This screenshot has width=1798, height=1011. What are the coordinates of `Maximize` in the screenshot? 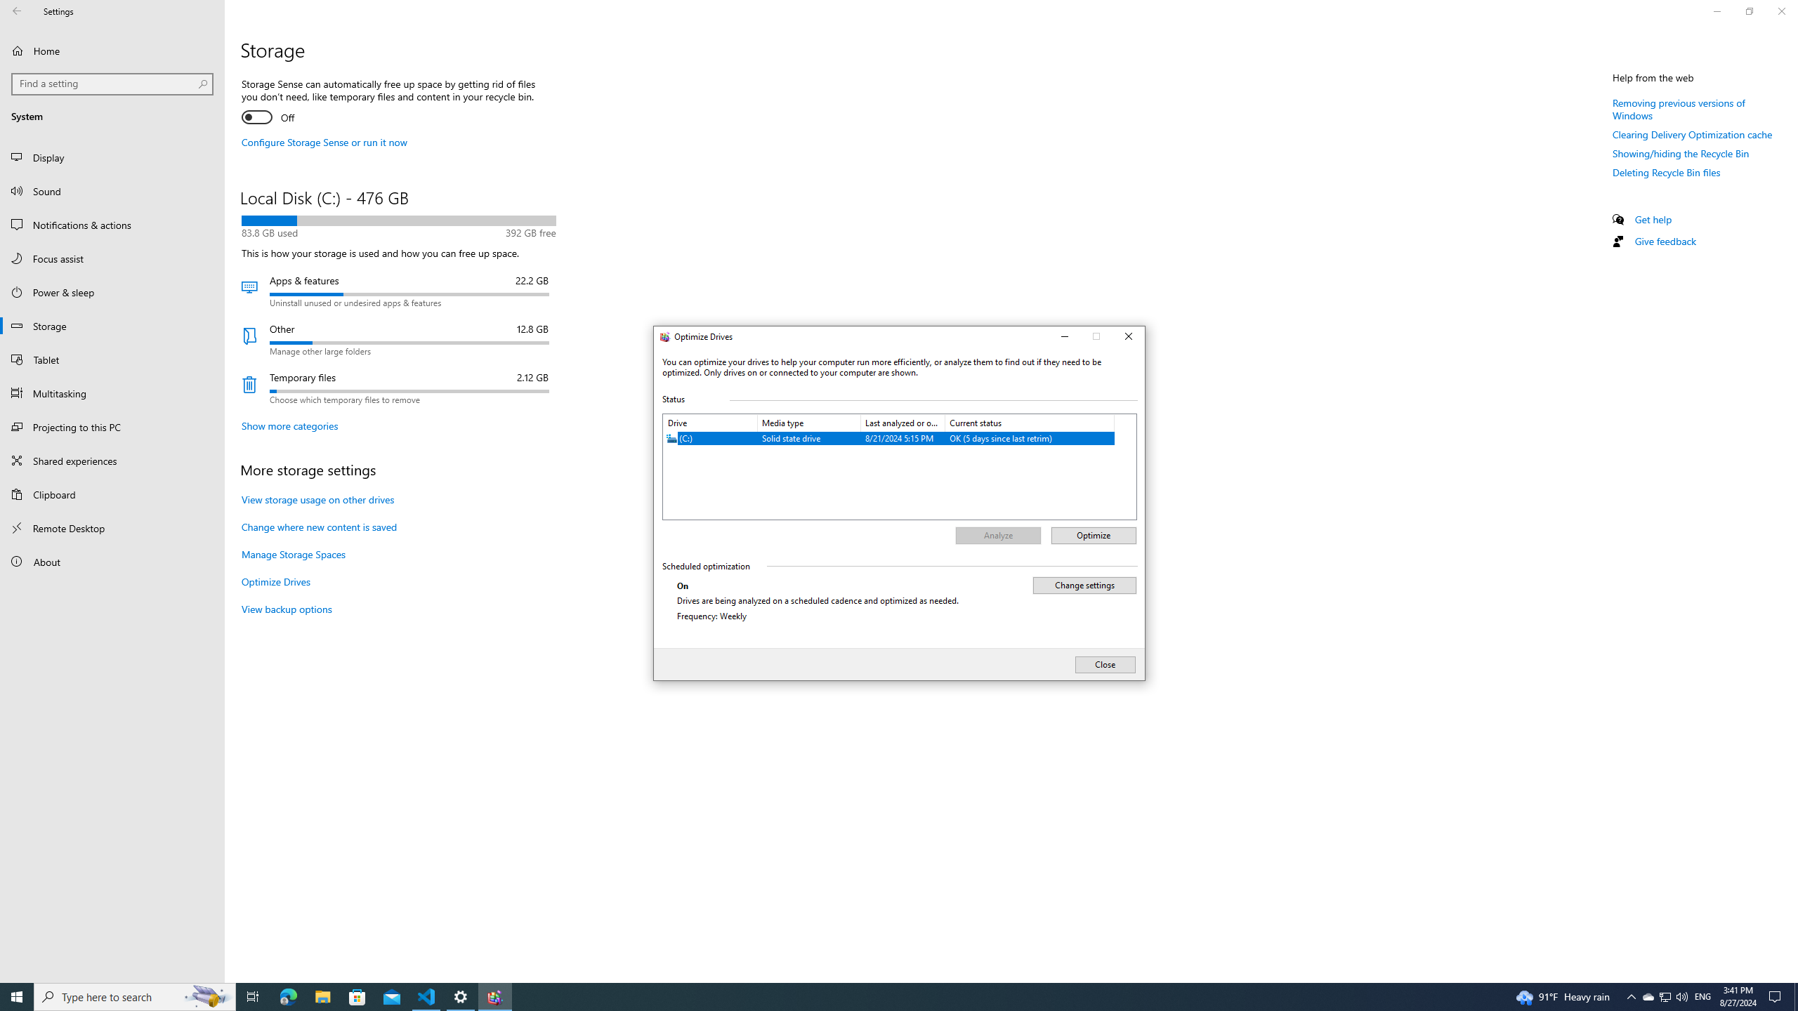 It's located at (322, 997).